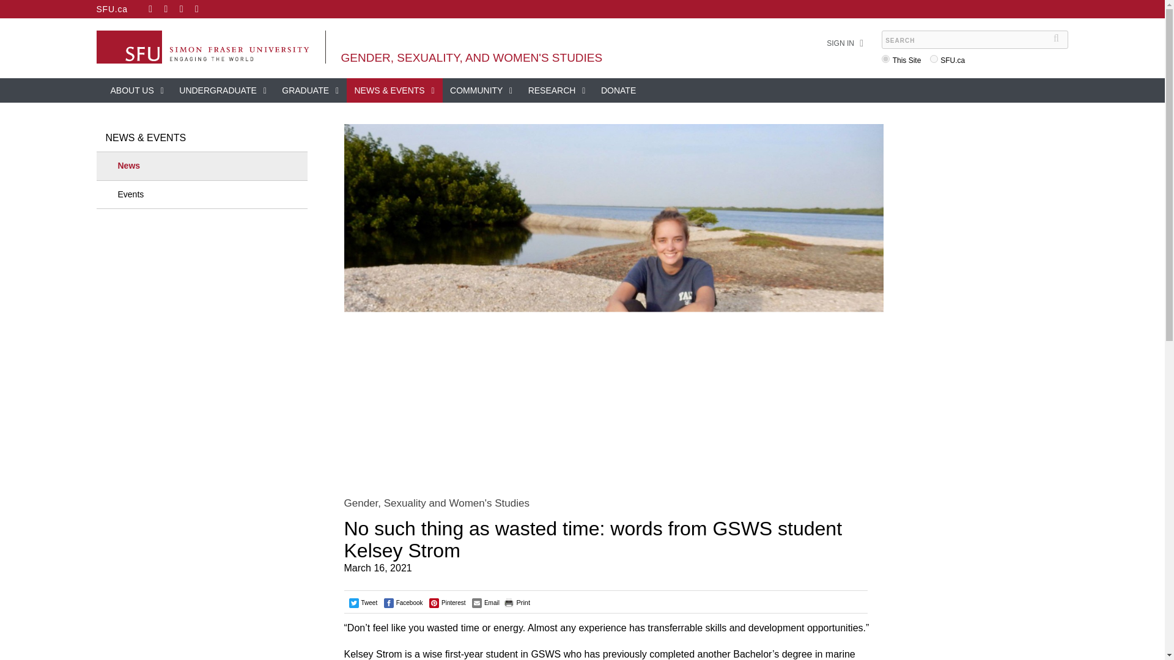 The width and height of the screenshot is (1174, 660). What do you see at coordinates (472, 57) in the screenshot?
I see `GENDER, SEXUALITY, AND WOMEN'S STUDIES` at bounding box center [472, 57].